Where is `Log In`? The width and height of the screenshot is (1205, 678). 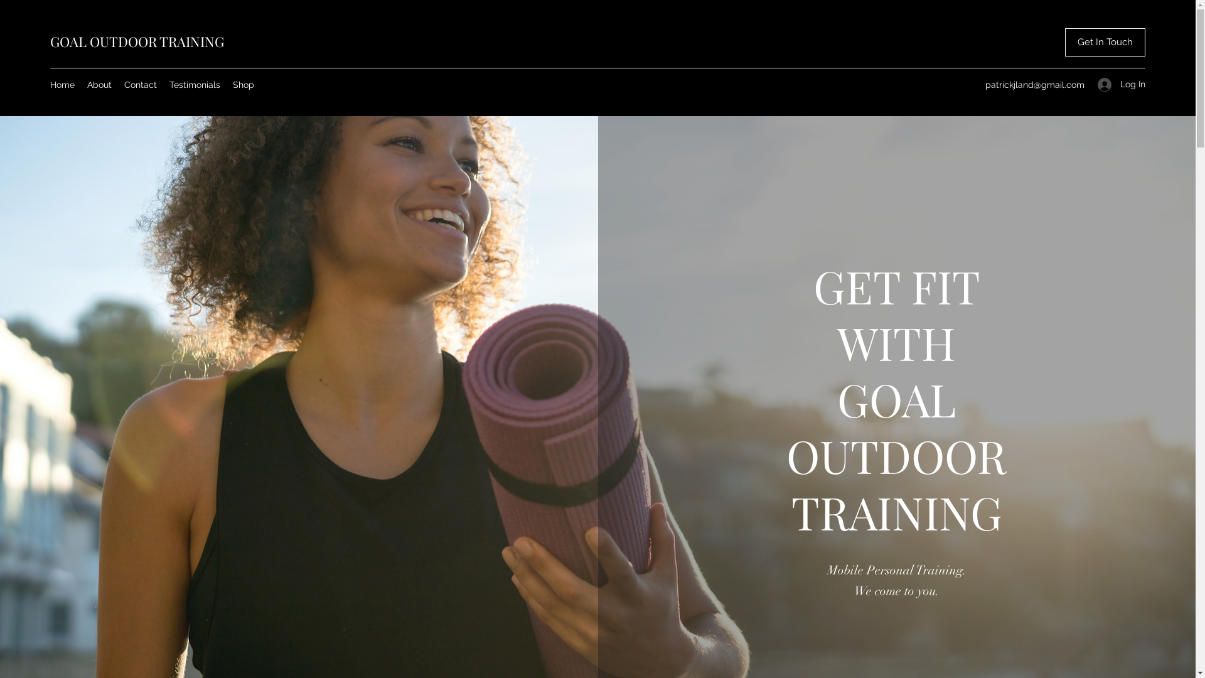
Log In is located at coordinates (1117, 84).